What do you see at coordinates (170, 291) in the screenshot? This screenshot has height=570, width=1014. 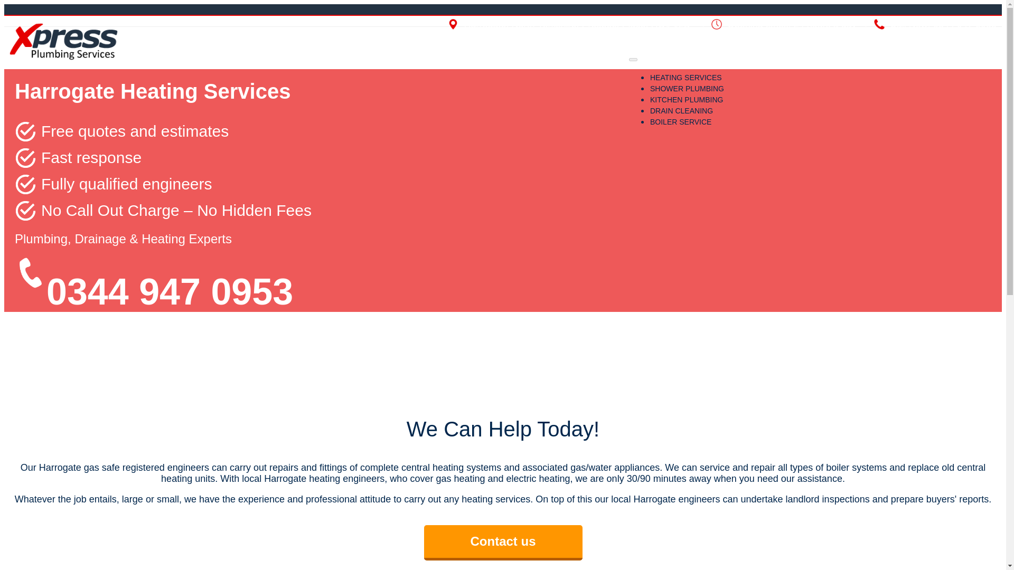 I see `0344 947 0953` at bounding box center [170, 291].